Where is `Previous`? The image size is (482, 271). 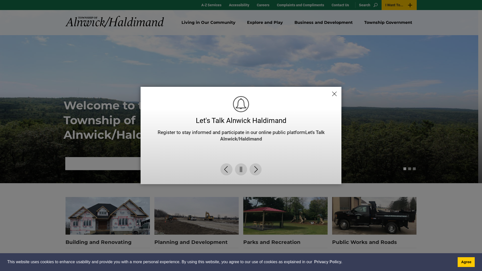
Previous is located at coordinates (226, 174).